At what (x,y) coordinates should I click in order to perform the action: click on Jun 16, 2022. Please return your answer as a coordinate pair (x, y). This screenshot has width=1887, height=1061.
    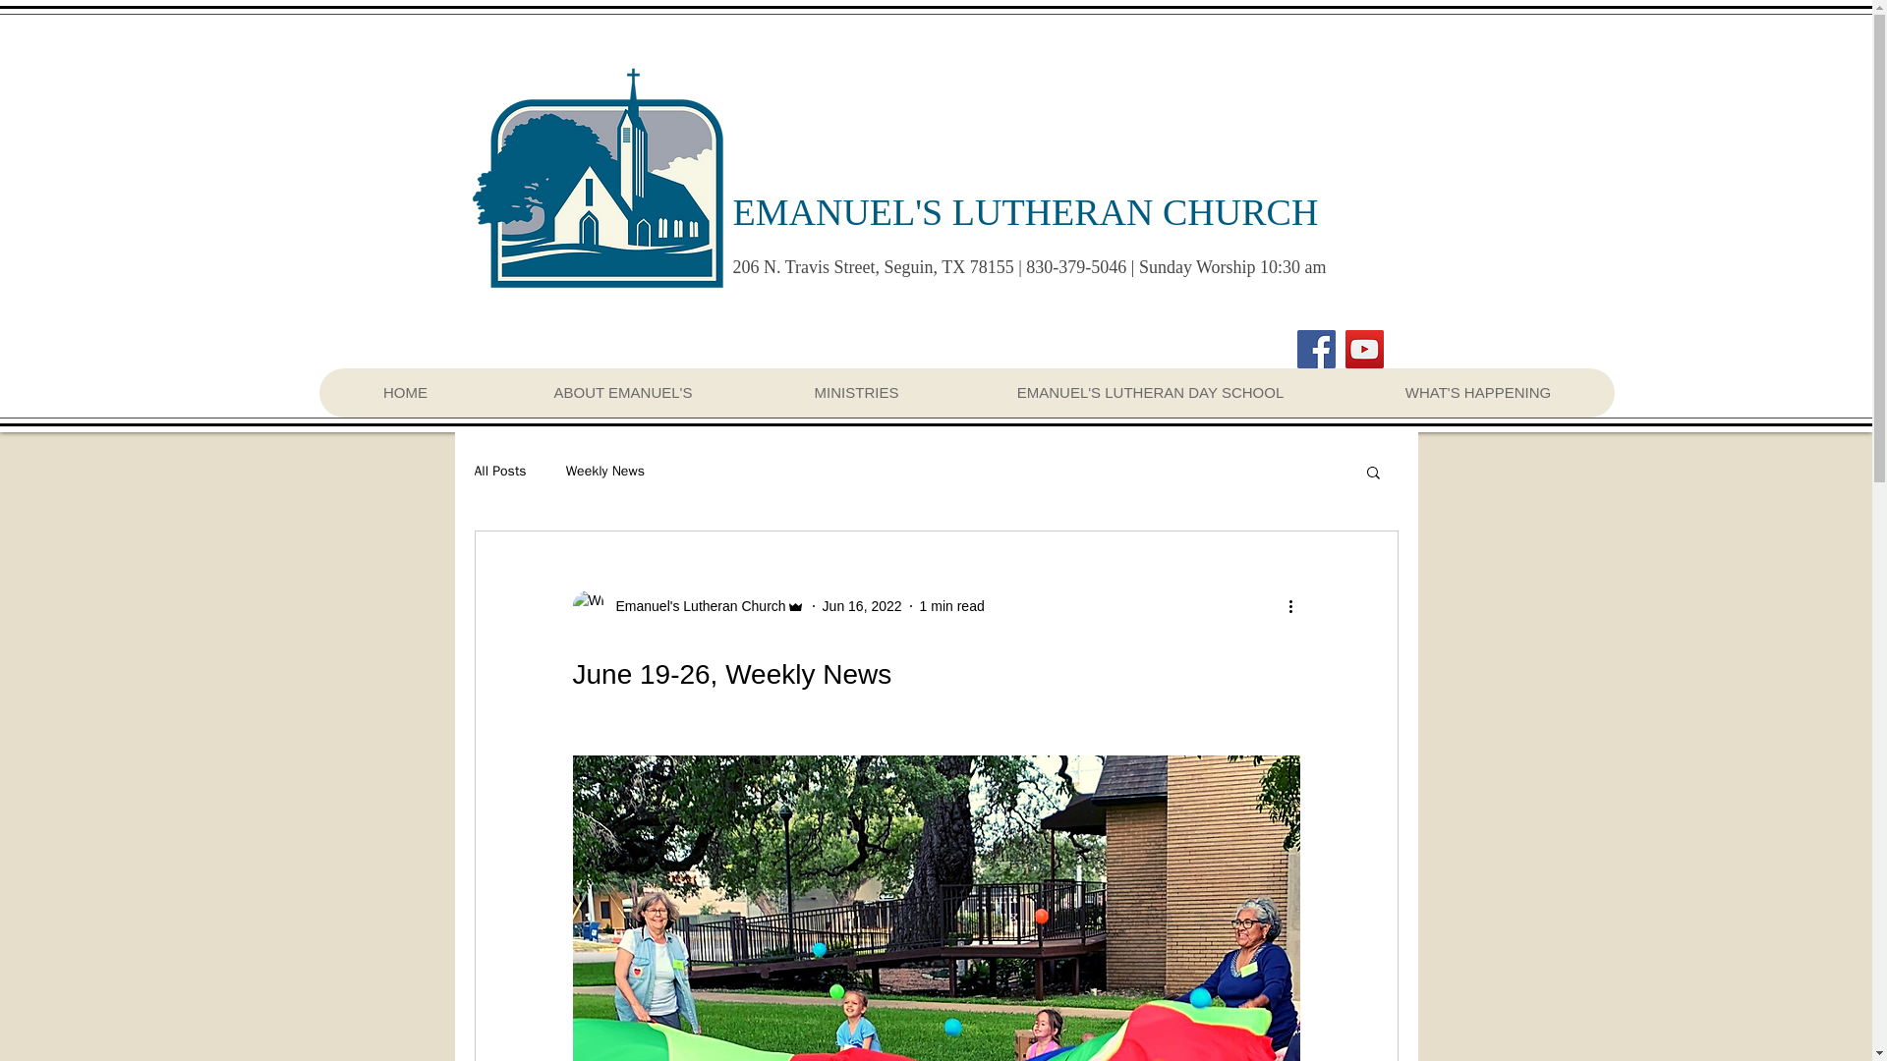
    Looking at the image, I should click on (862, 605).